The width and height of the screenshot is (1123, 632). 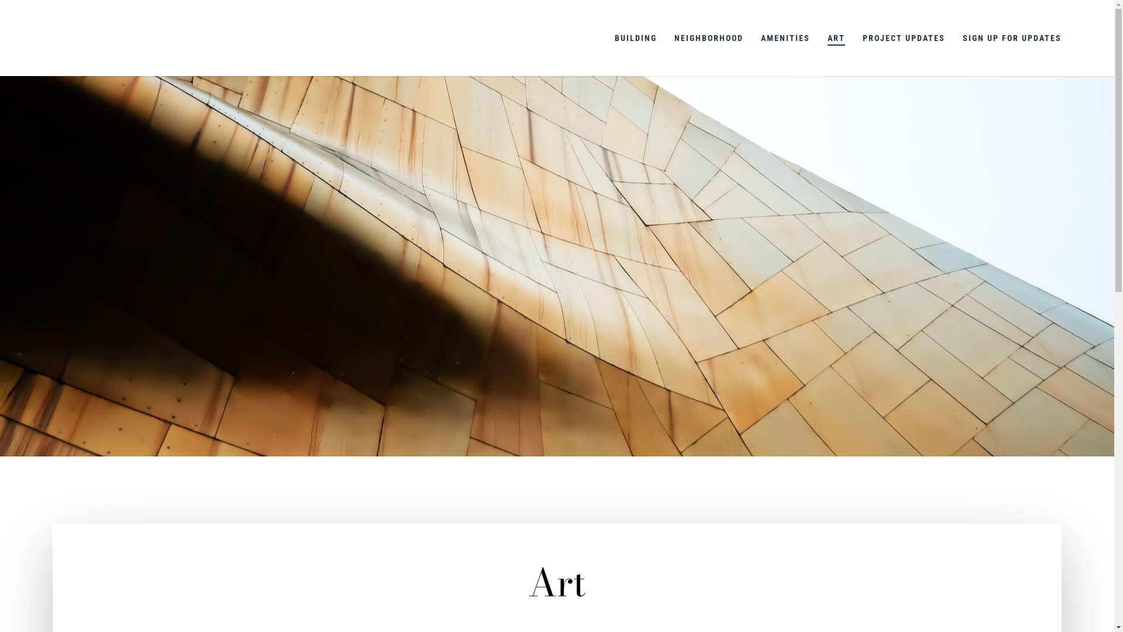 What do you see at coordinates (904, 38) in the screenshot?
I see `PROJECT UPDATES` at bounding box center [904, 38].